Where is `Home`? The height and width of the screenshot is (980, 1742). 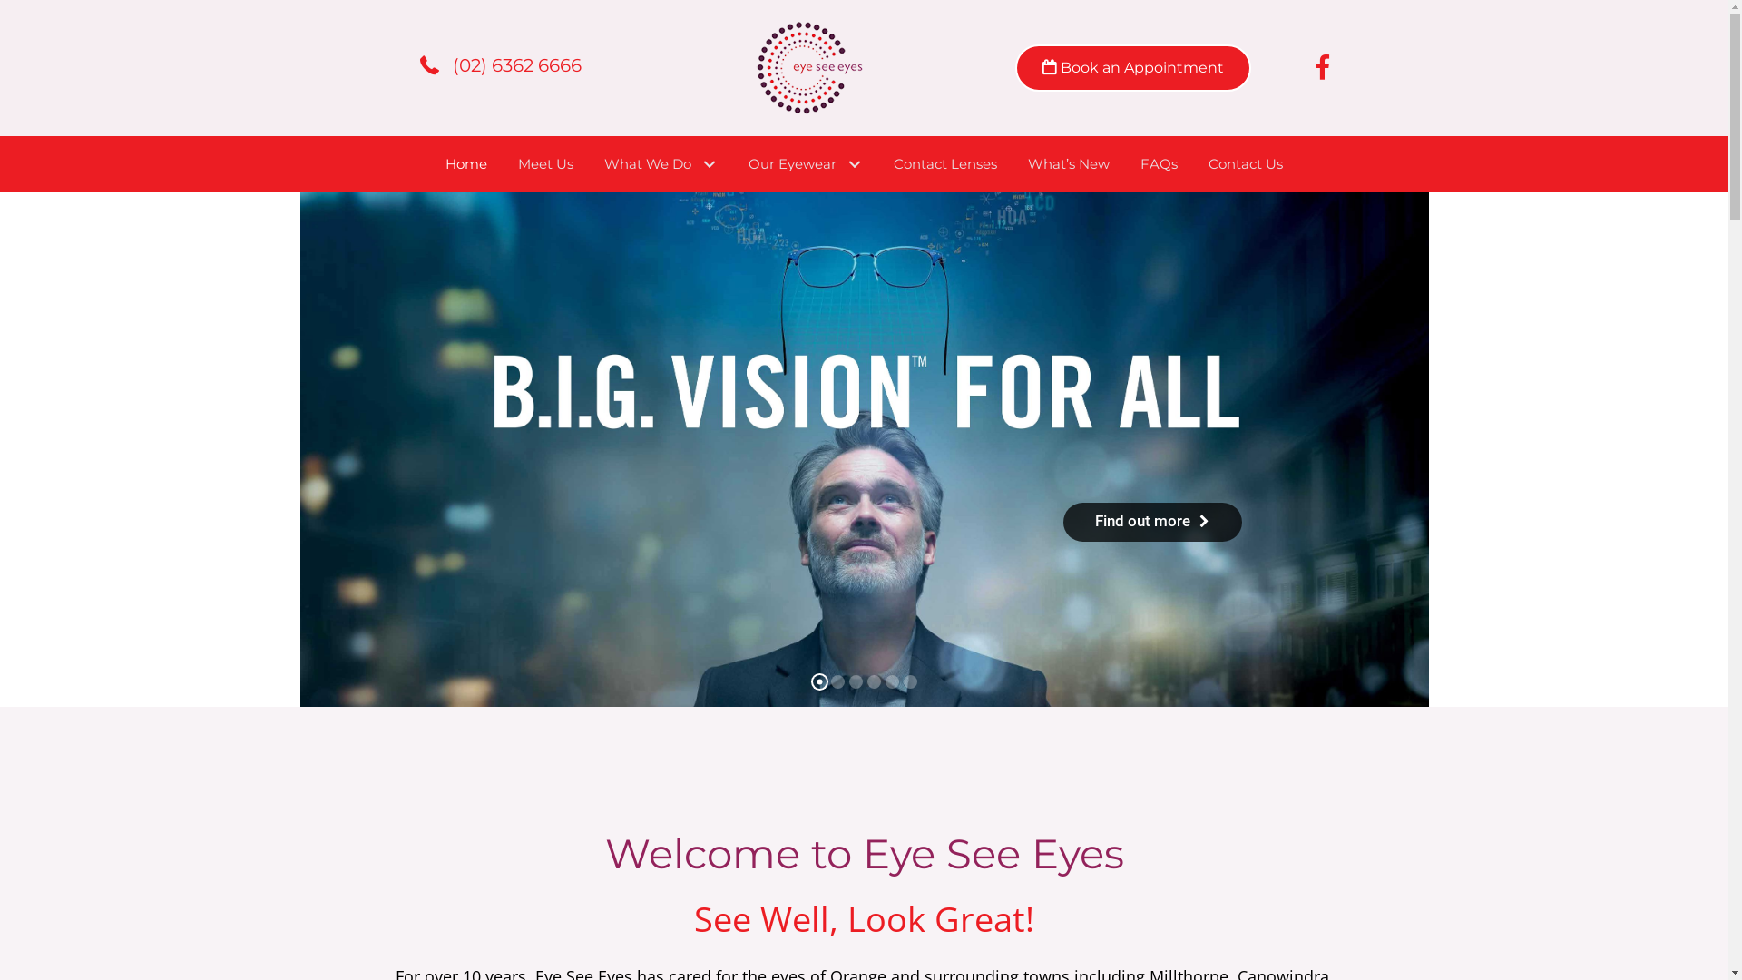 Home is located at coordinates (466, 164).